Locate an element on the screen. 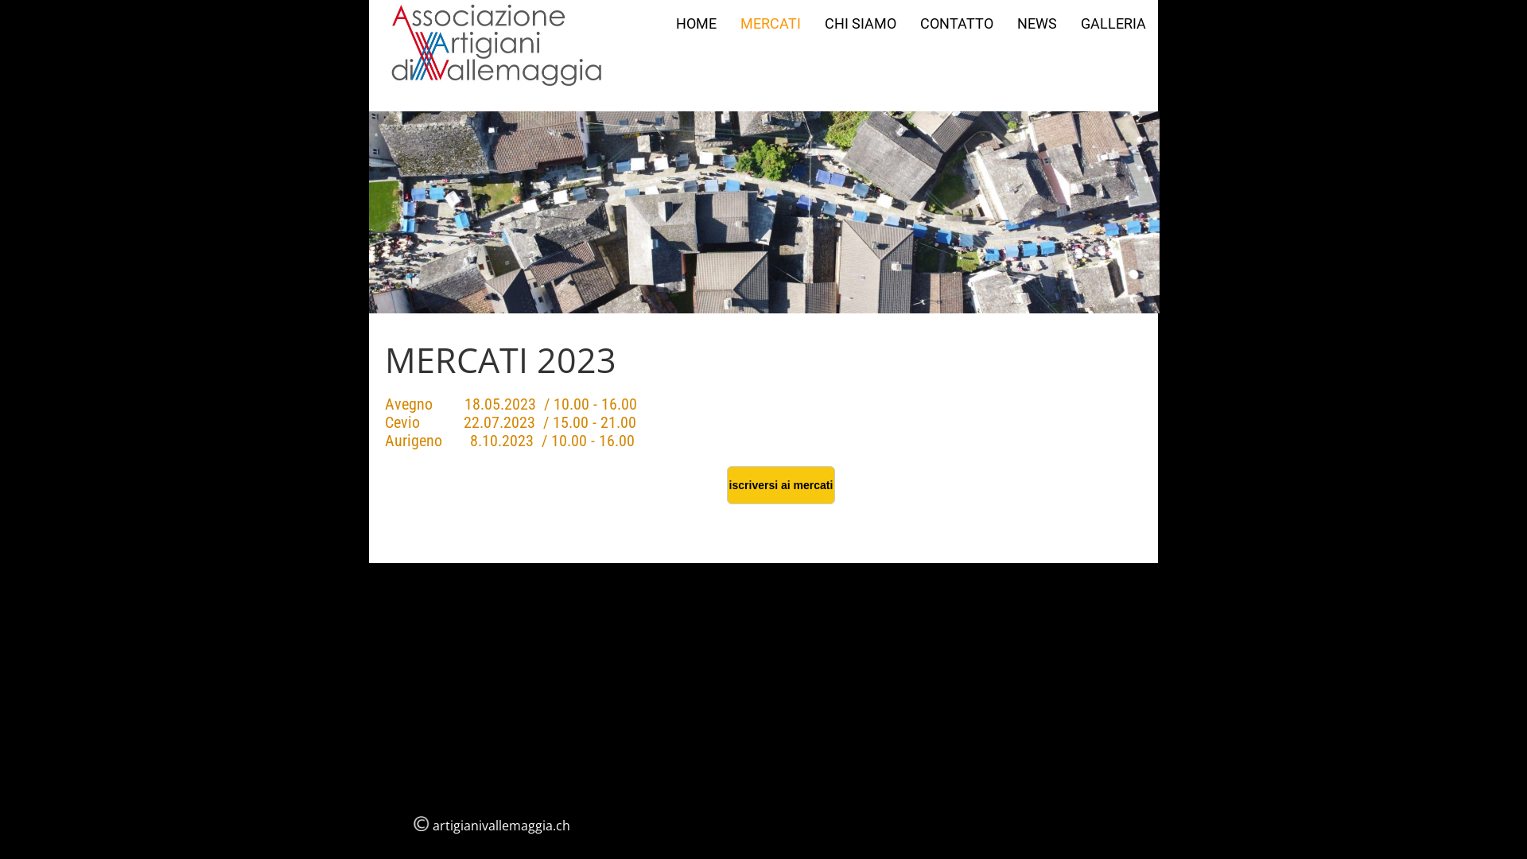 The height and width of the screenshot is (859, 1527). HOME is located at coordinates (697, 24).